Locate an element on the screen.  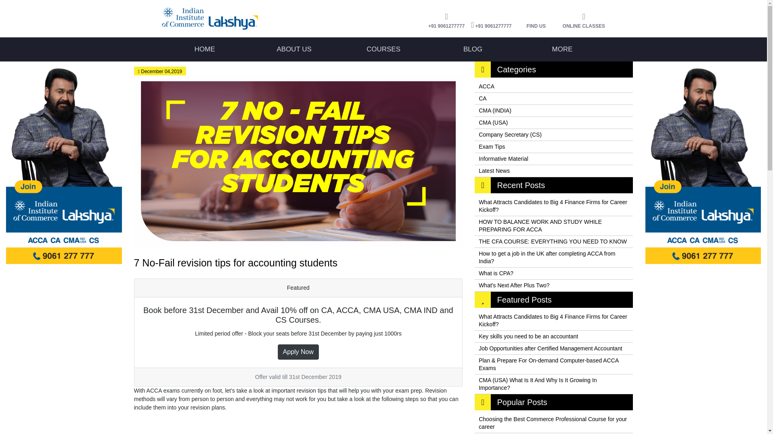
Key skills you need to be an accountant is located at coordinates (554, 336).